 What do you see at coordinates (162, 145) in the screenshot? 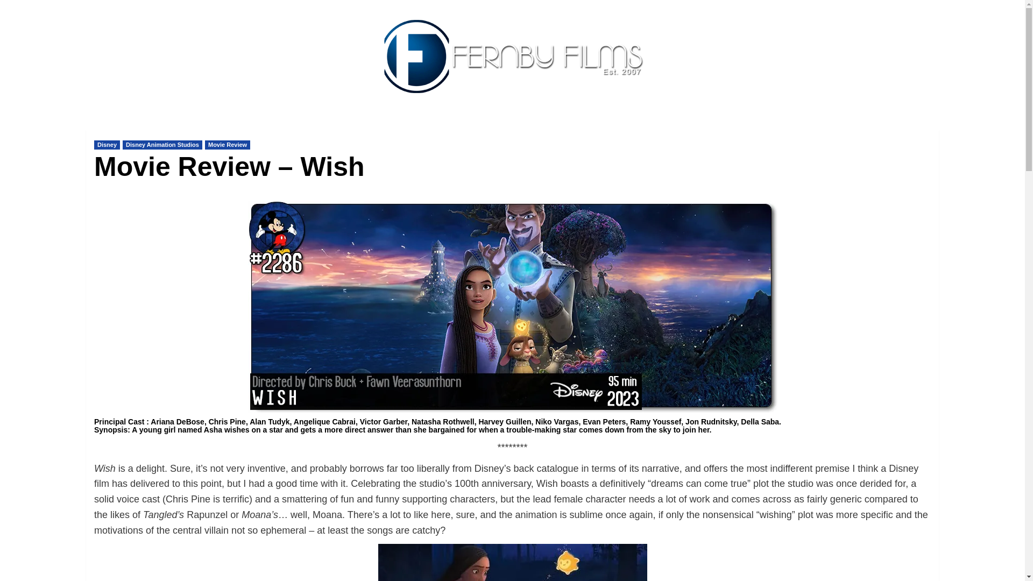
I see `Disney Animation Studios` at bounding box center [162, 145].